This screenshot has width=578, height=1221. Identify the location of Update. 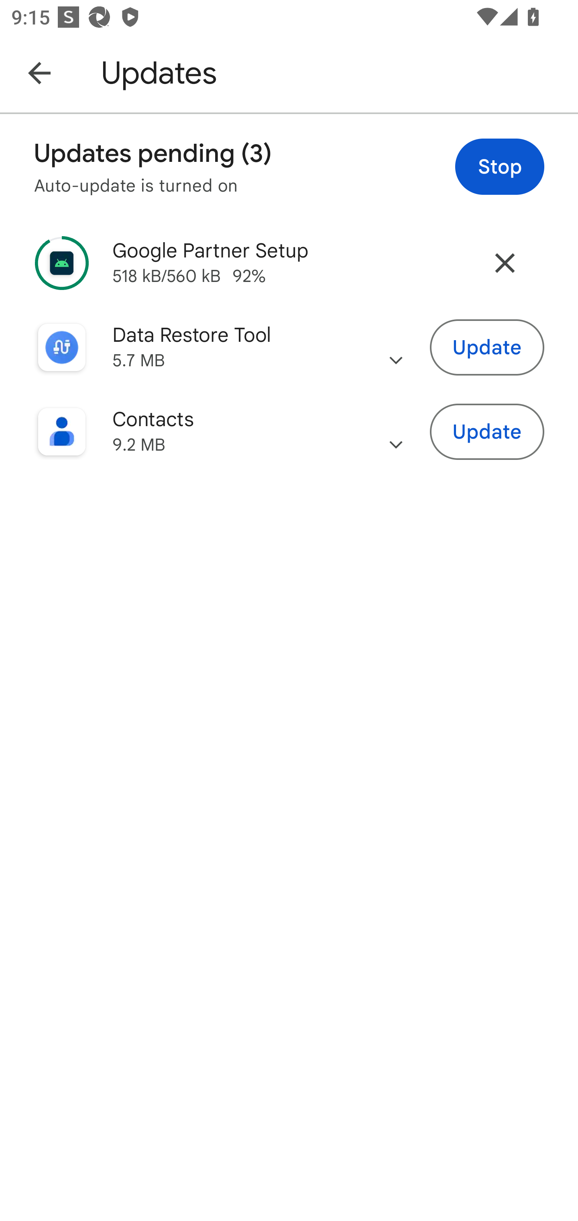
(487, 432).